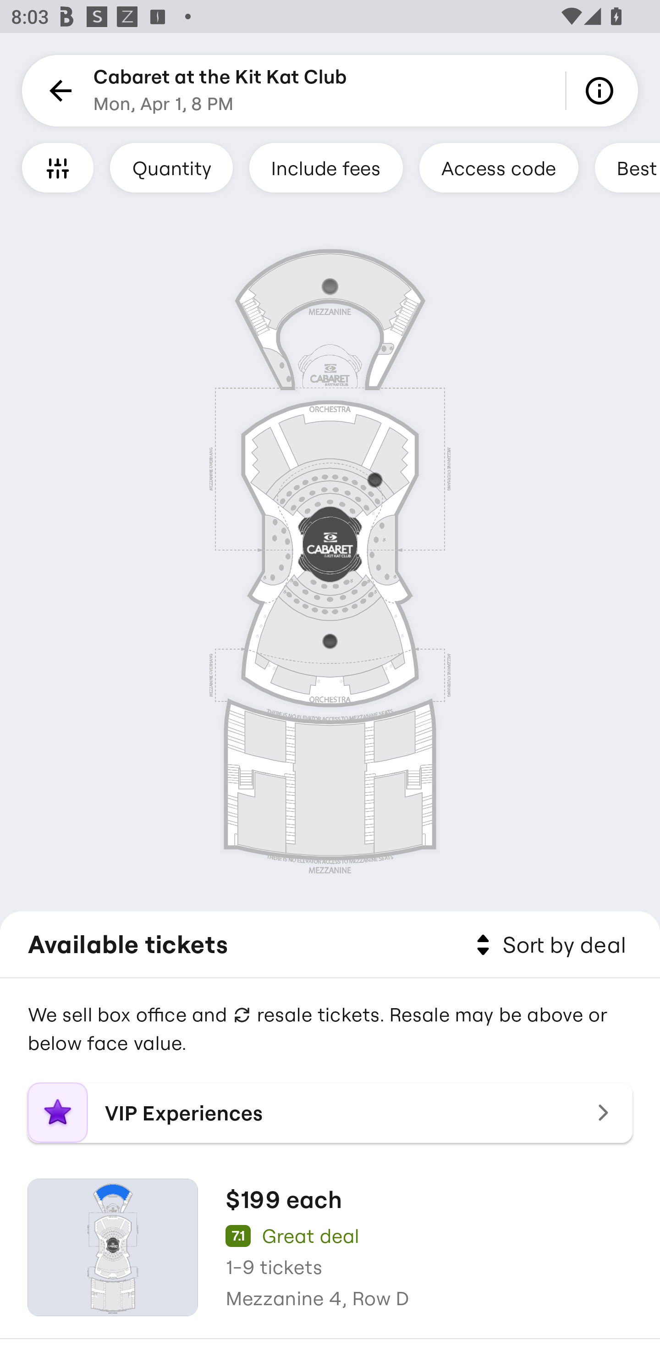 The image size is (660, 1357). I want to click on Access code, so click(499, 167).